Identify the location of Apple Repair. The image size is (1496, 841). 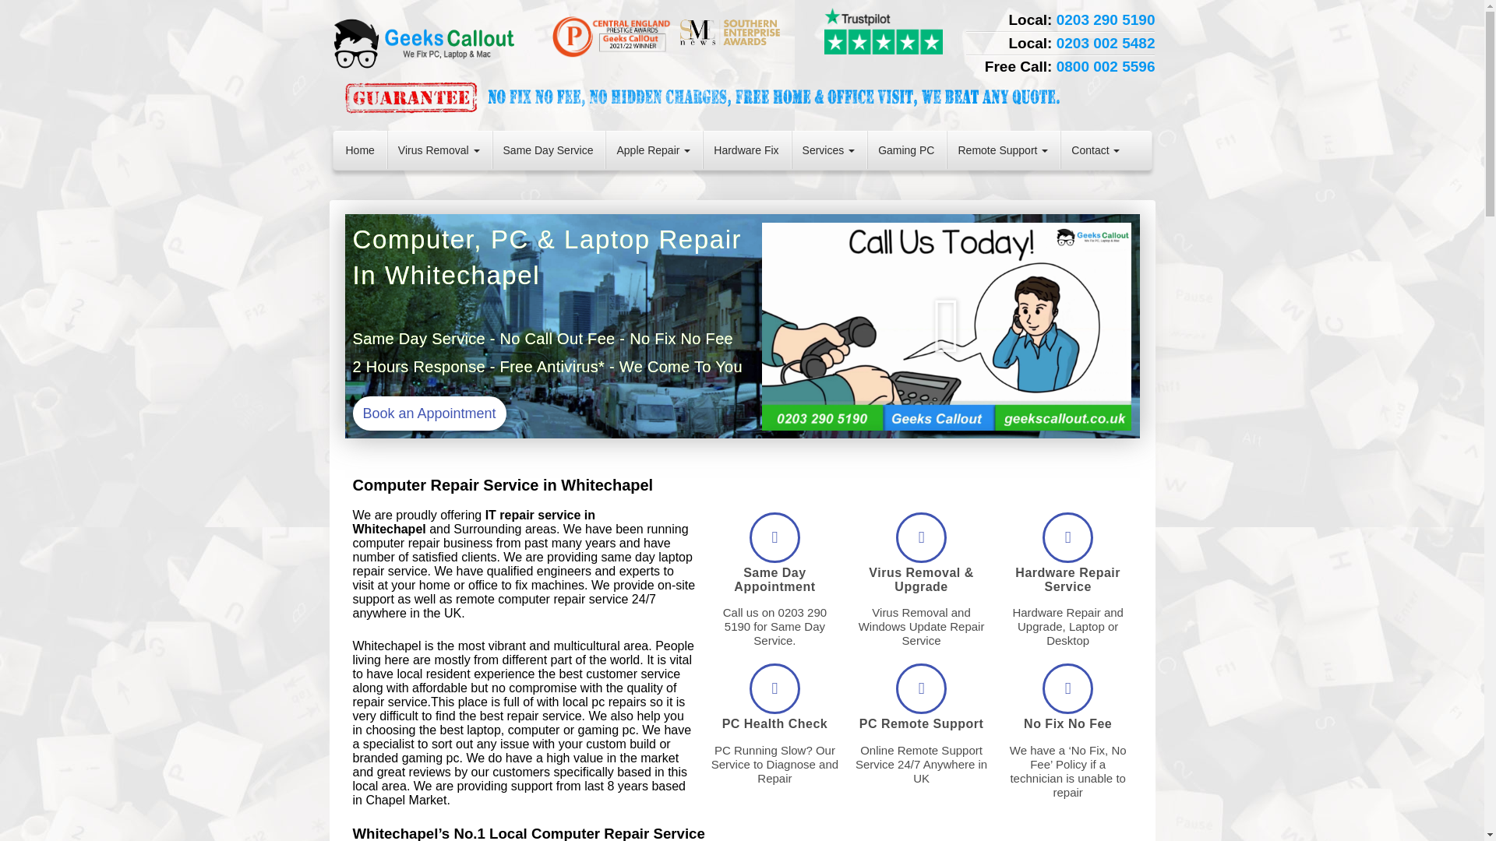
(653, 150).